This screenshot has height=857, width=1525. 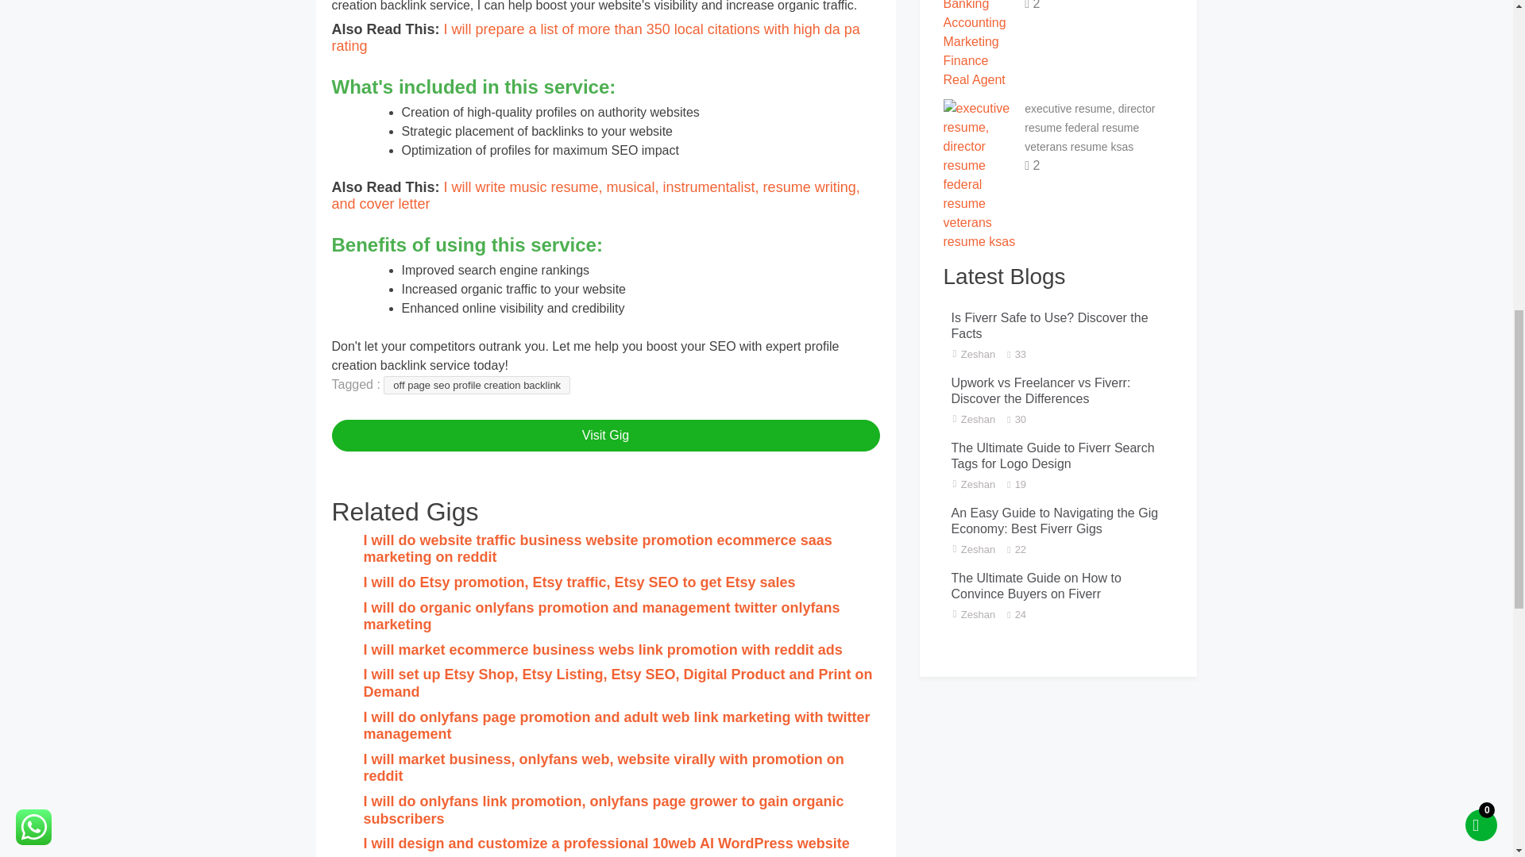 What do you see at coordinates (477, 385) in the screenshot?
I see `off page seo profile creation backlink` at bounding box center [477, 385].